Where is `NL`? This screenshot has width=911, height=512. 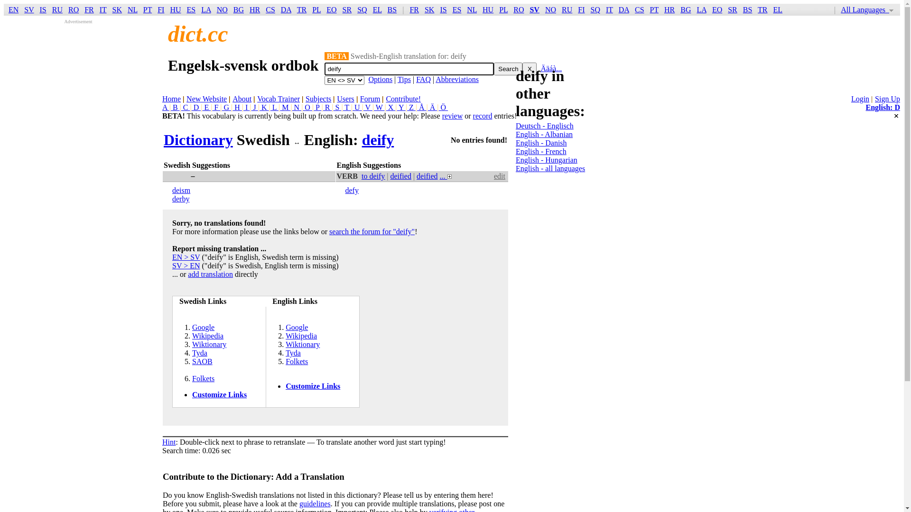 NL is located at coordinates (133, 9).